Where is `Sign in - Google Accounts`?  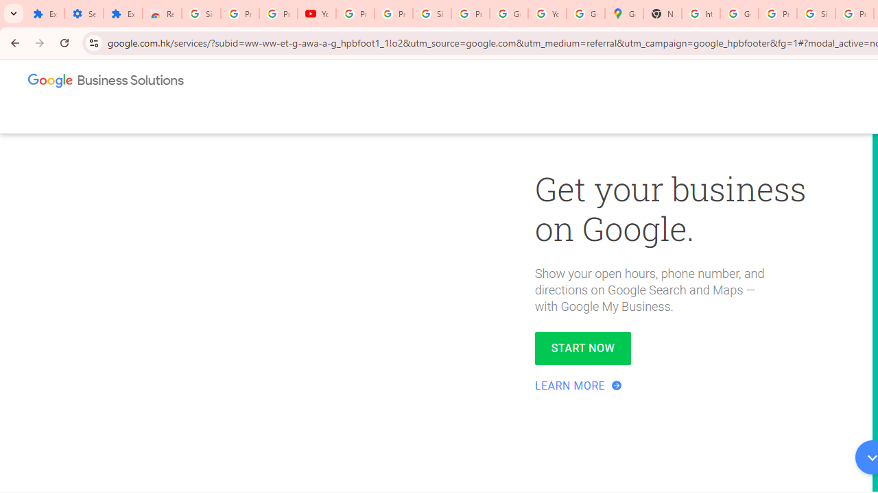
Sign in - Google Accounts is located at coordinates (431, 14).